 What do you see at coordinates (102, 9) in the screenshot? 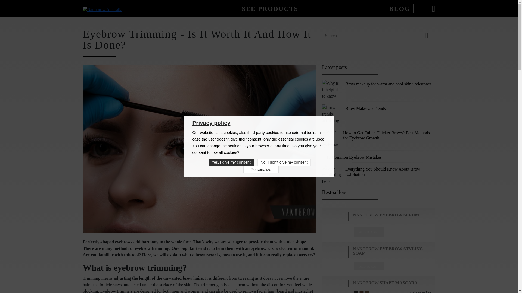
I see `Nanobrow Australia` at bounding box center [102, 9].